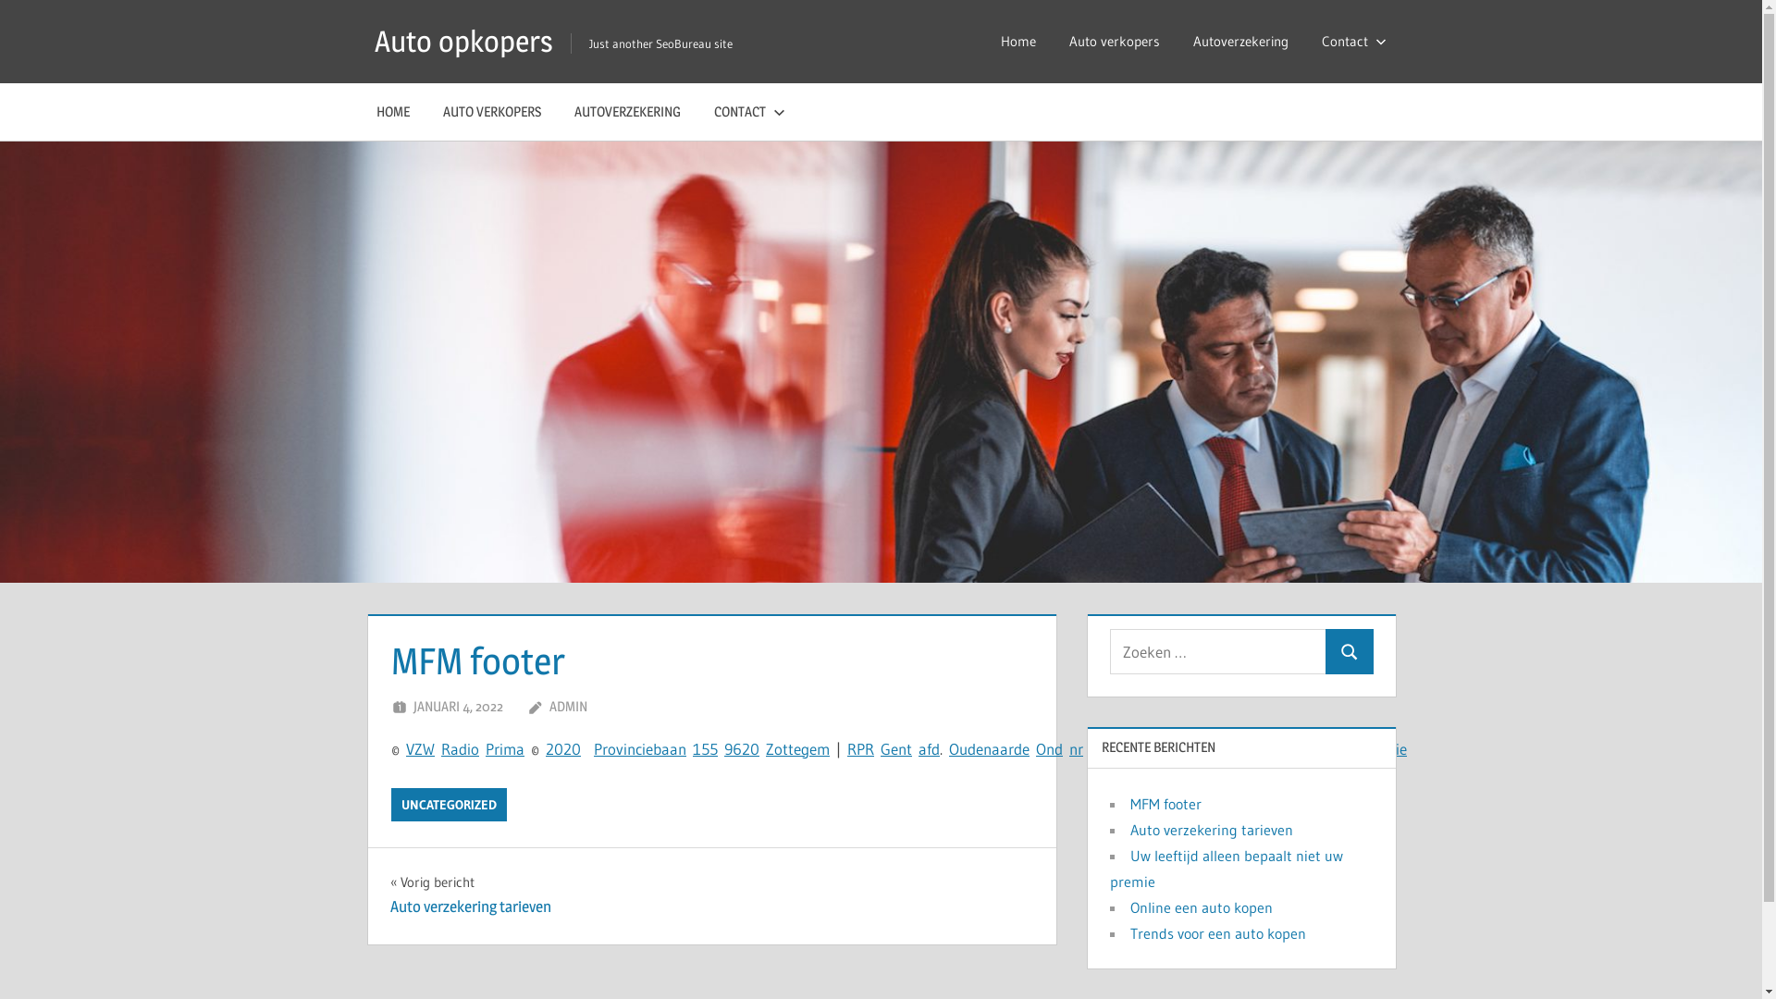  I want to click on e, so click(1403, 749).